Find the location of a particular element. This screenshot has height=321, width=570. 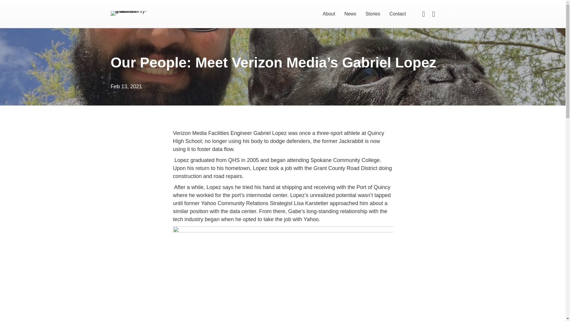

News is located at coordinates (350, 14).